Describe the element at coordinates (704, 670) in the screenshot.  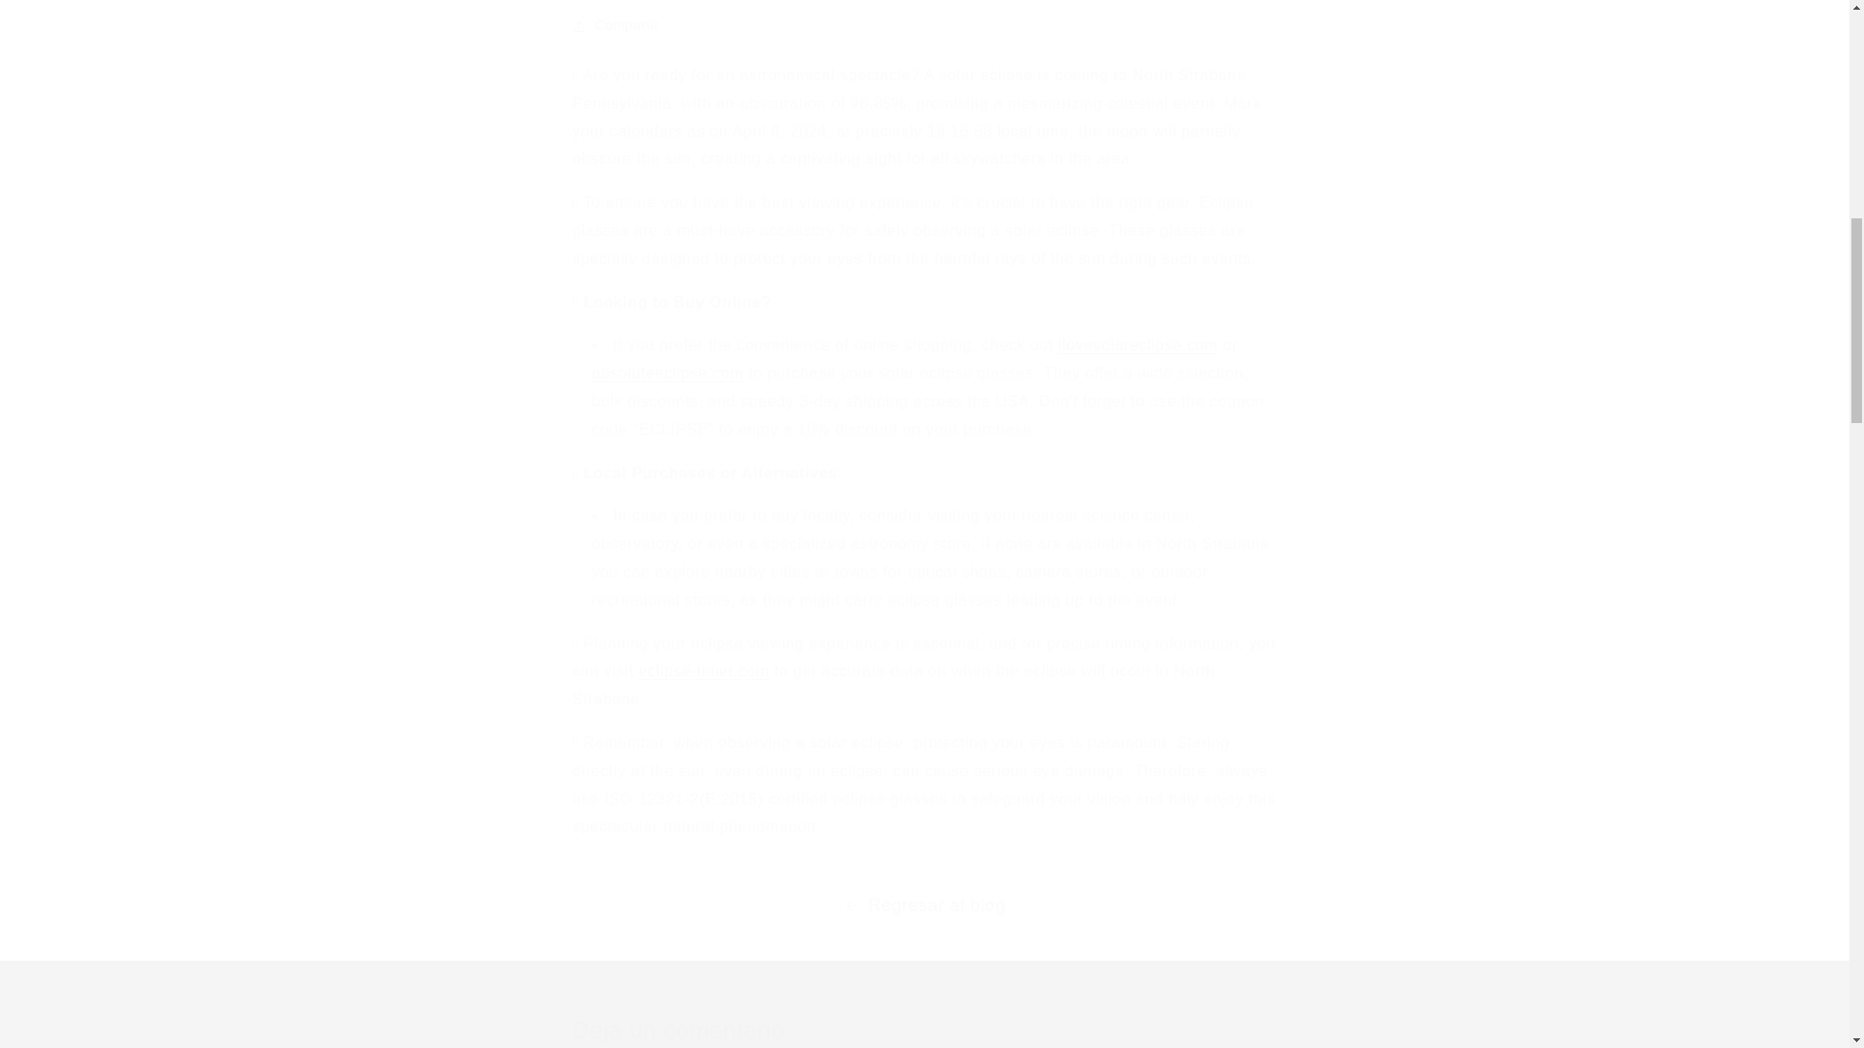
I see `eclipse-timer.com` at that location.